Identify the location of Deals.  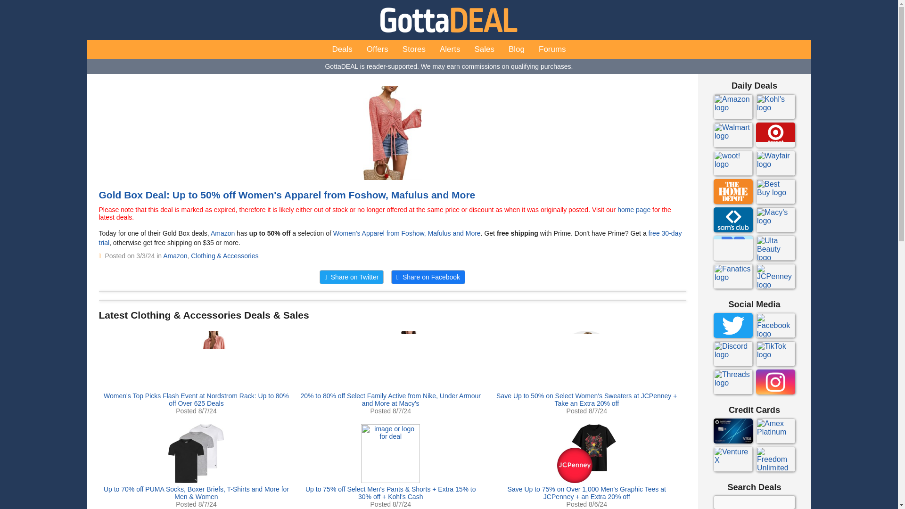
(342, 49).